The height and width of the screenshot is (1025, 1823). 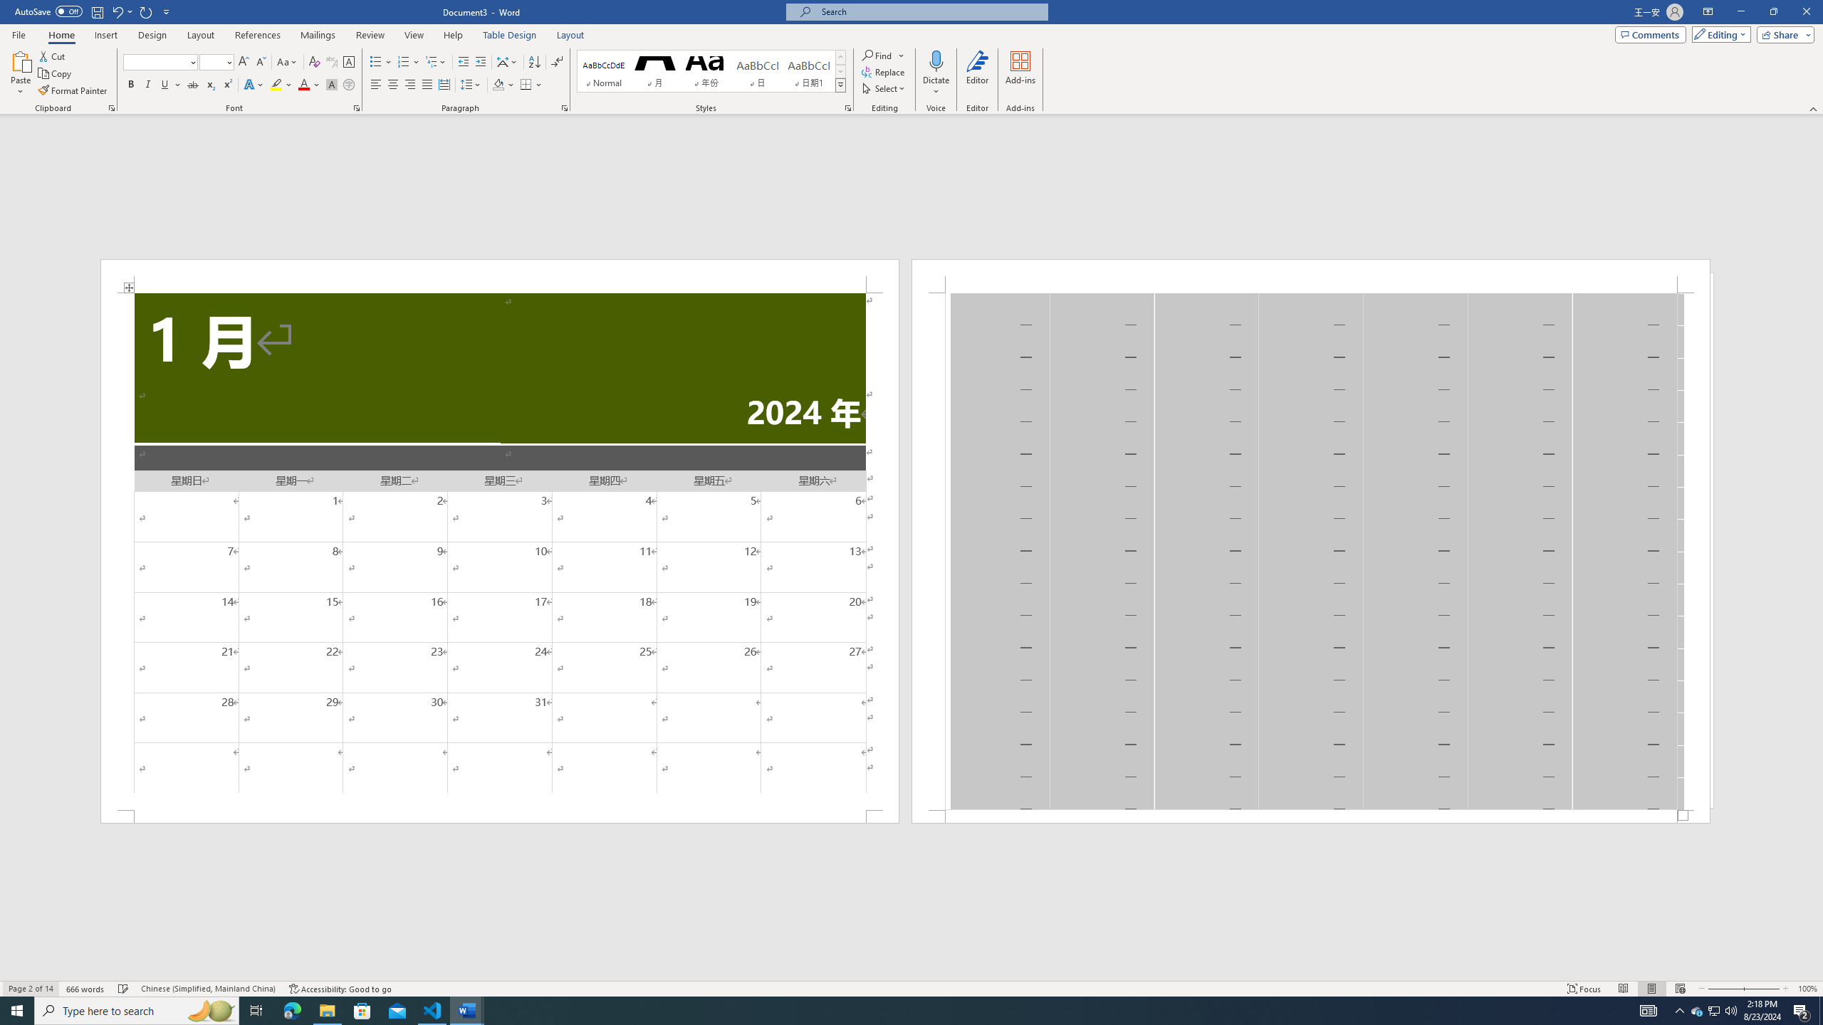 What do you see at coordinates (31, 989) in the screenshot?
I see `Page Number Page 2 of 14` at bounding box center [31, 989].